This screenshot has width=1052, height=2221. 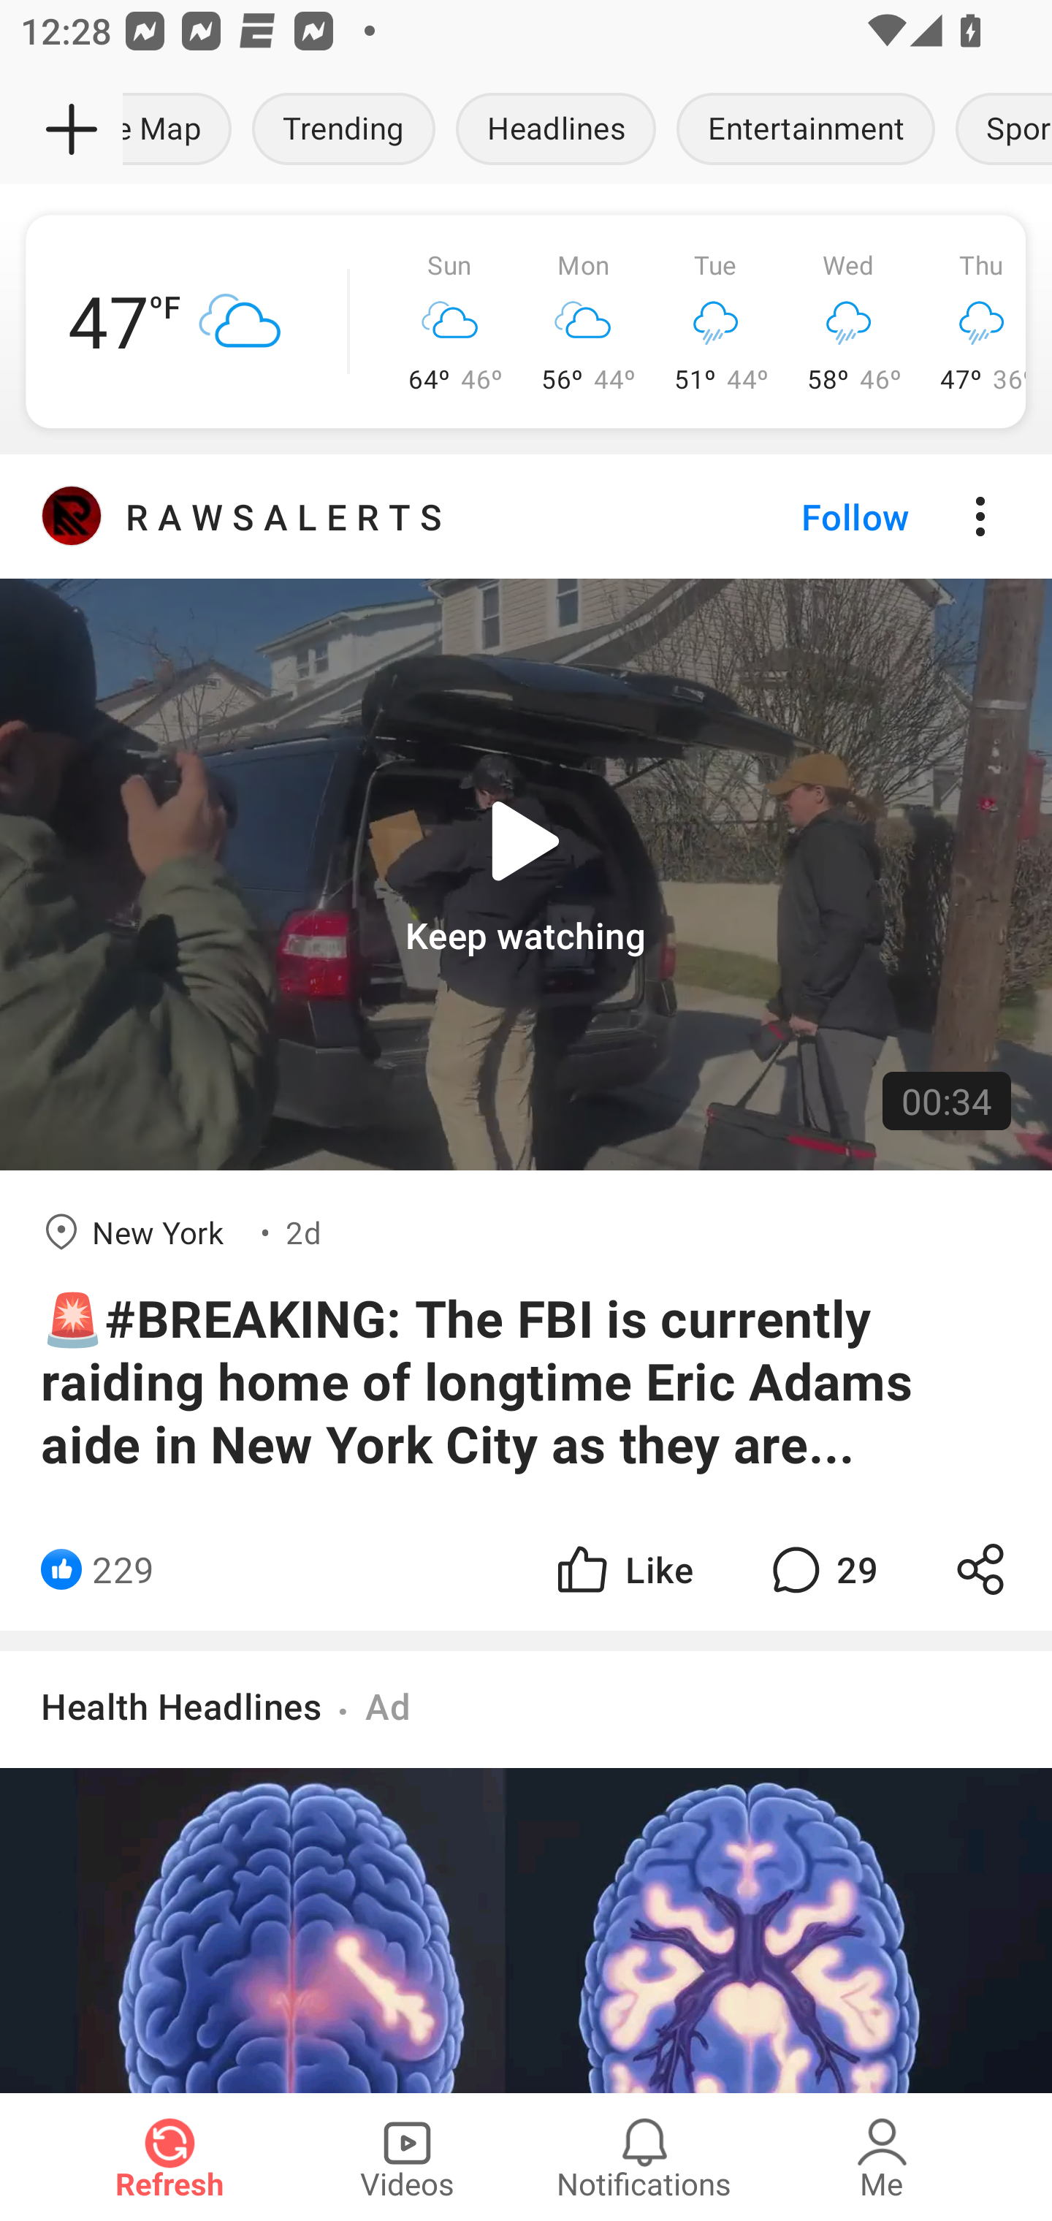 What do you see at coordinates (450, 321) in the screenshot?
I see `Sun 64º 46º` at bounding box center [450, 321].